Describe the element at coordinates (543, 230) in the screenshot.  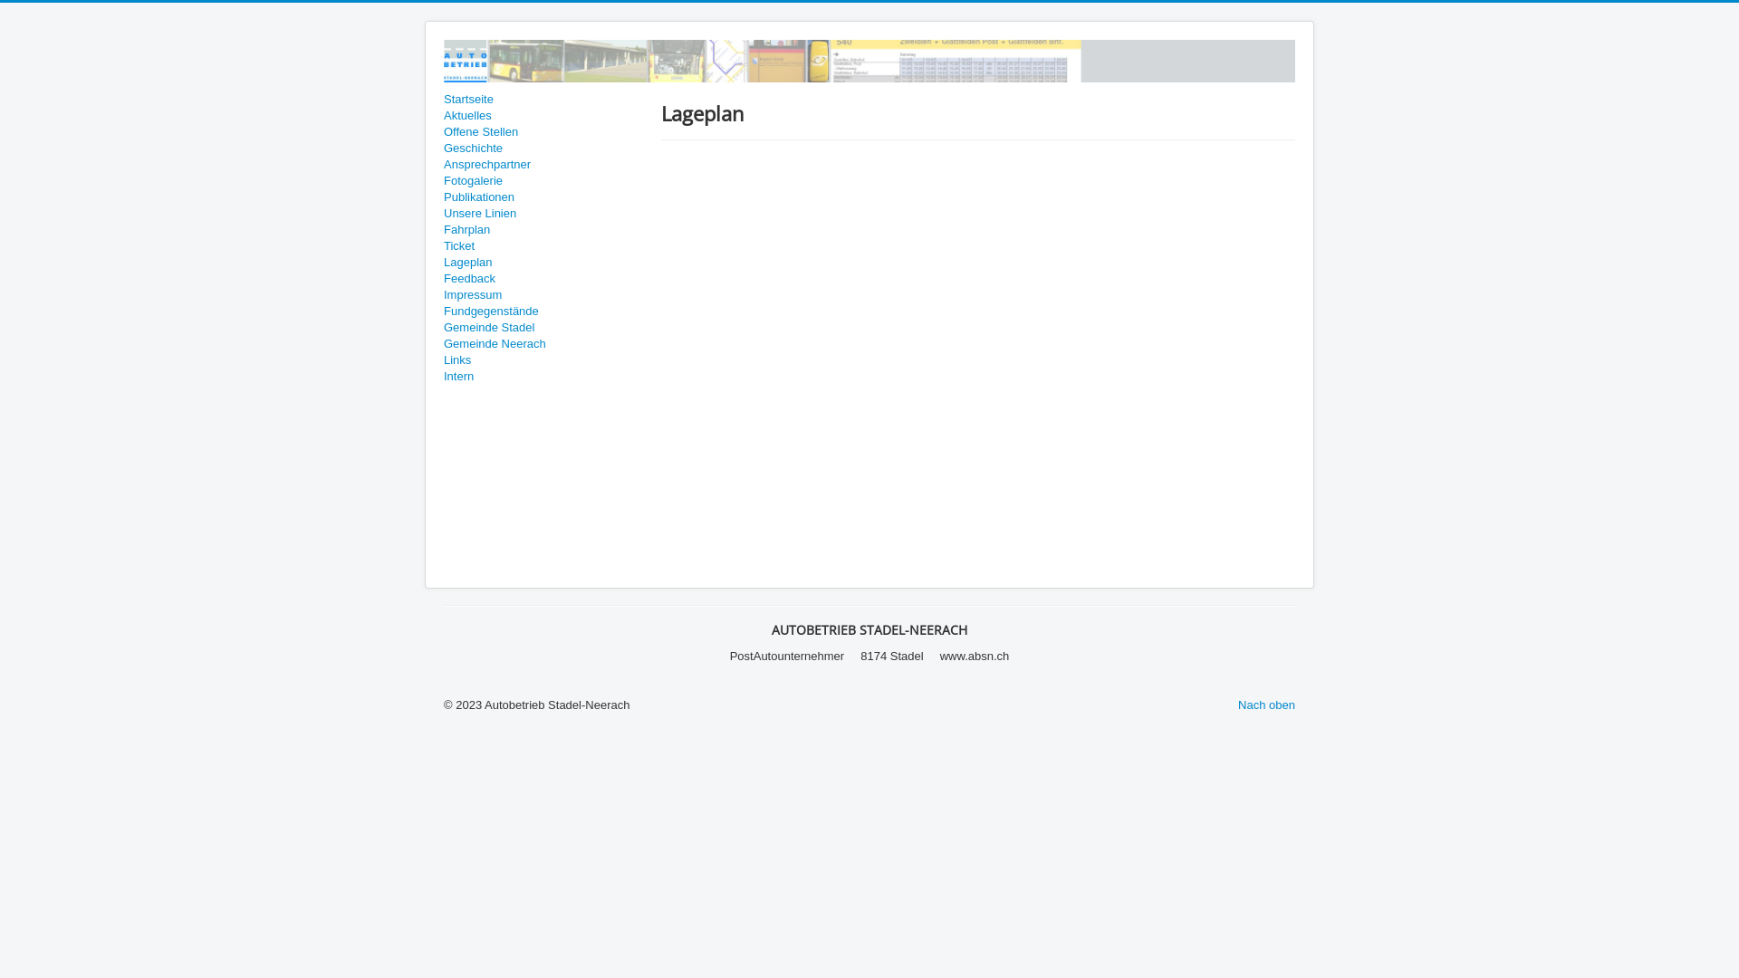
I see `Fahrplan` at that location.